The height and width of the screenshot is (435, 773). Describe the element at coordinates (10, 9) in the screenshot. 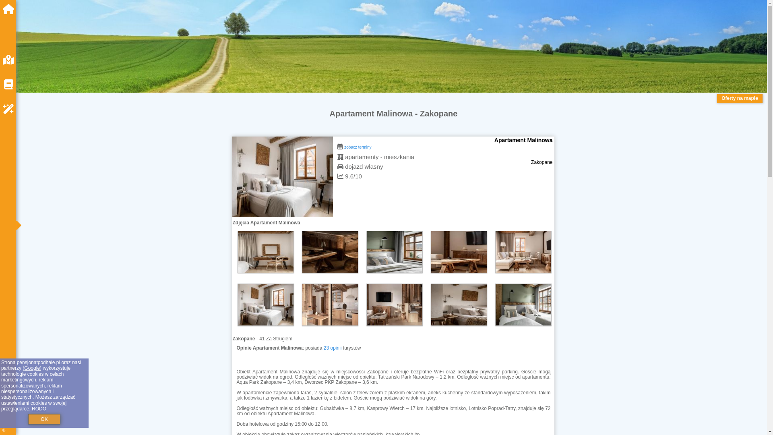

I see `pensjonatpodhale.pl` at that location.